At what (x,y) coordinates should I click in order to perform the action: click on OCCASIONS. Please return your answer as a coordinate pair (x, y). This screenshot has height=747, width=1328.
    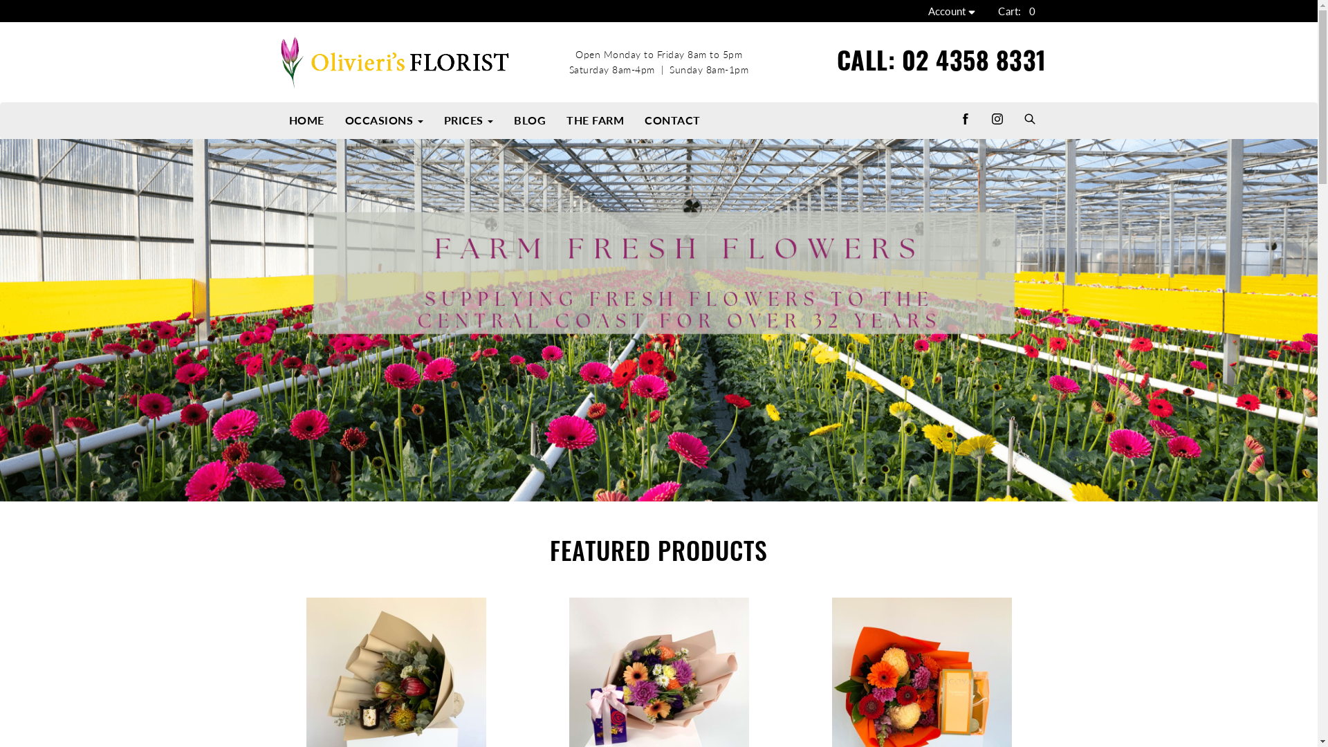
    Looking at the image, I should click on (385, 120).